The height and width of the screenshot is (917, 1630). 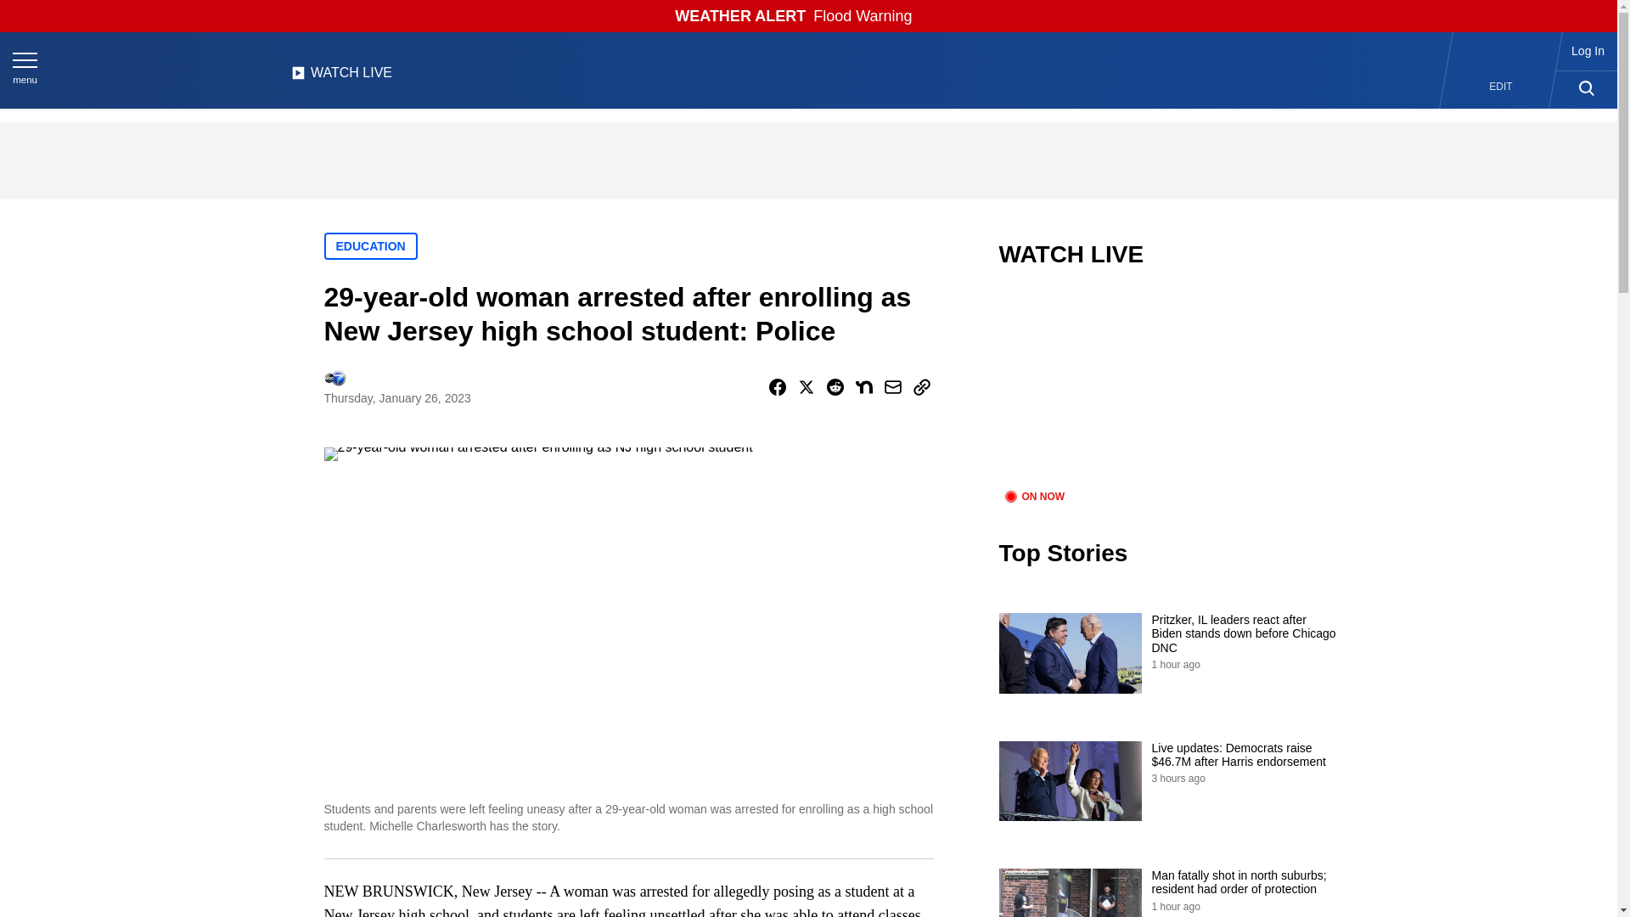 I want to click on EDIT, so click(x=1501, y=87).